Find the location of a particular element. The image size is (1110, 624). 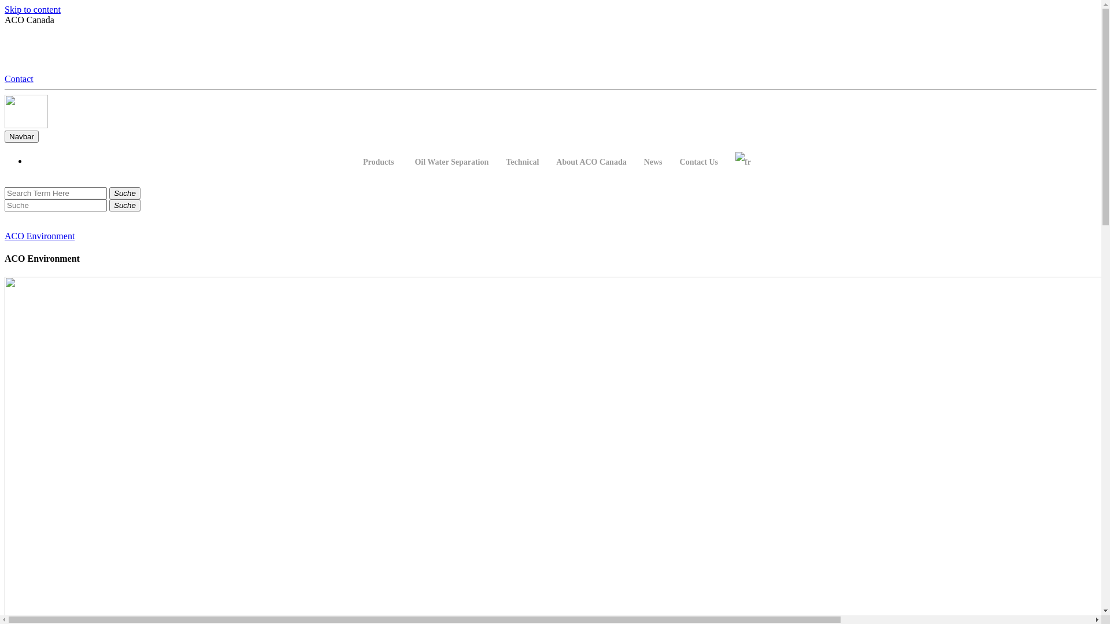

Contact is located at coordinates (19, 79).